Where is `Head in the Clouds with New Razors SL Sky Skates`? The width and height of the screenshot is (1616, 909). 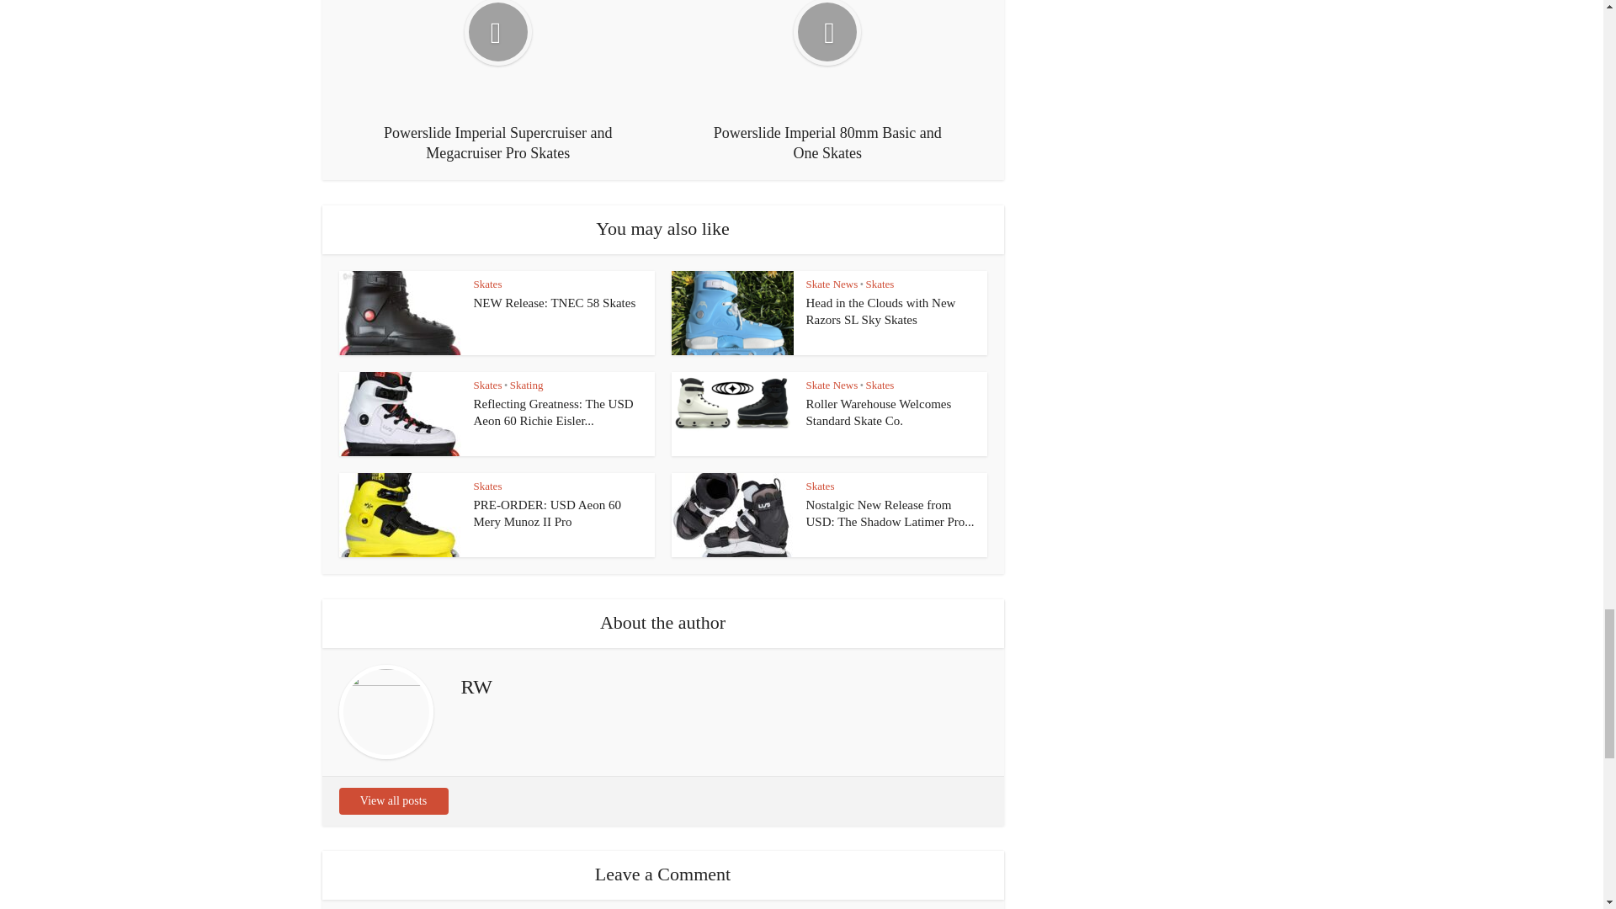 Head in the Clouds with New Razors SL Sky Skates is located at coordinates (881, 311).